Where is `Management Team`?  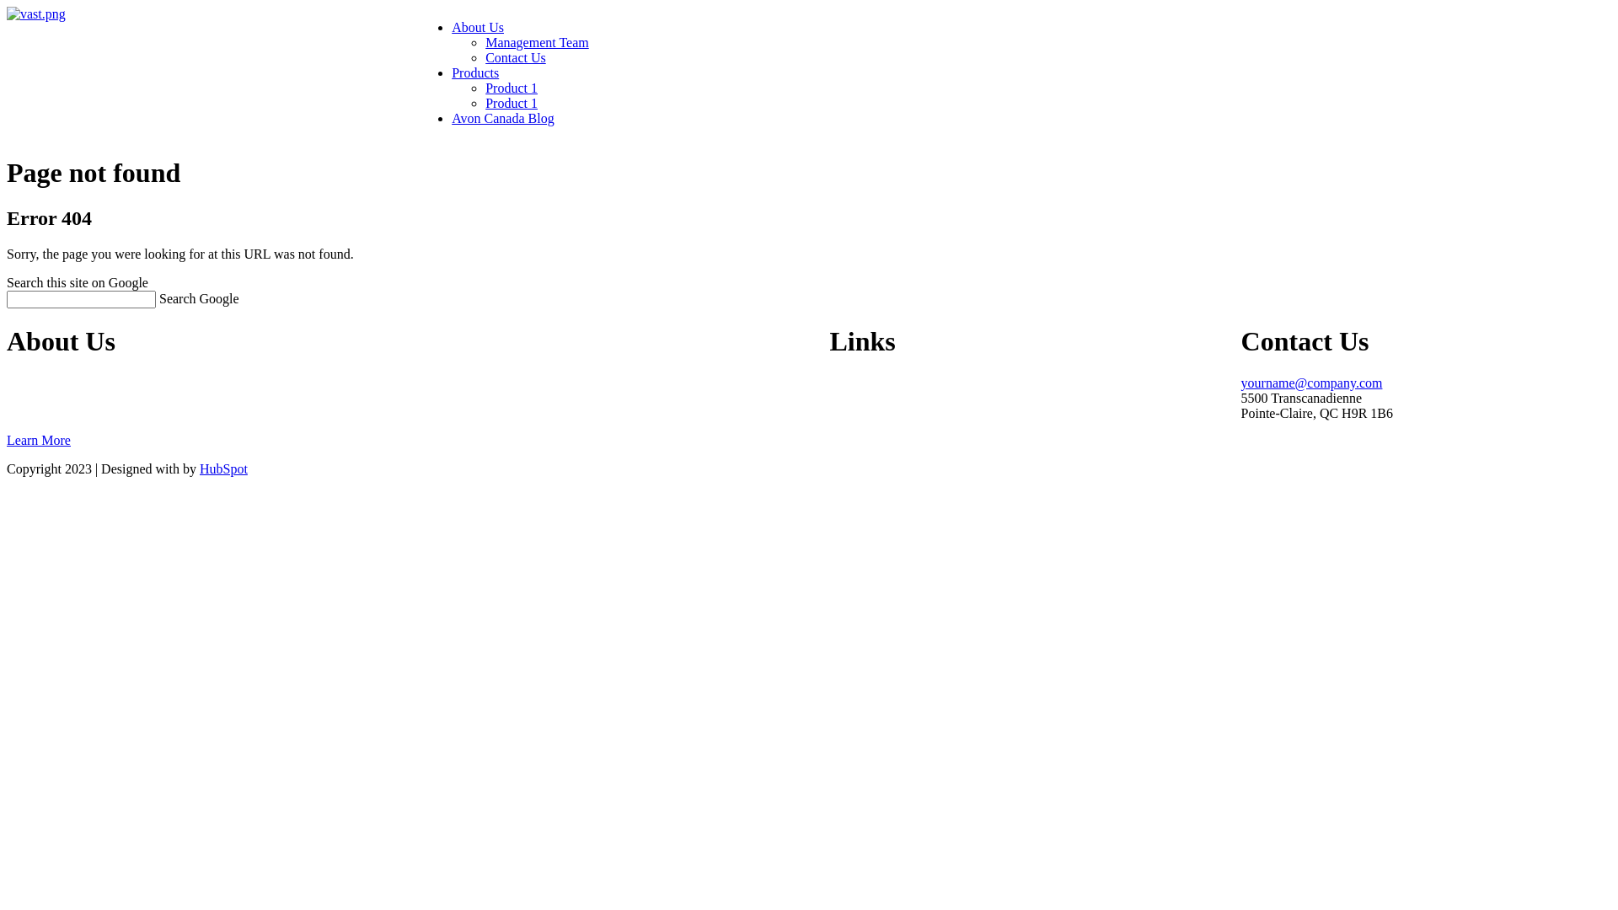
Management Team is located at coordinates (538, 42).